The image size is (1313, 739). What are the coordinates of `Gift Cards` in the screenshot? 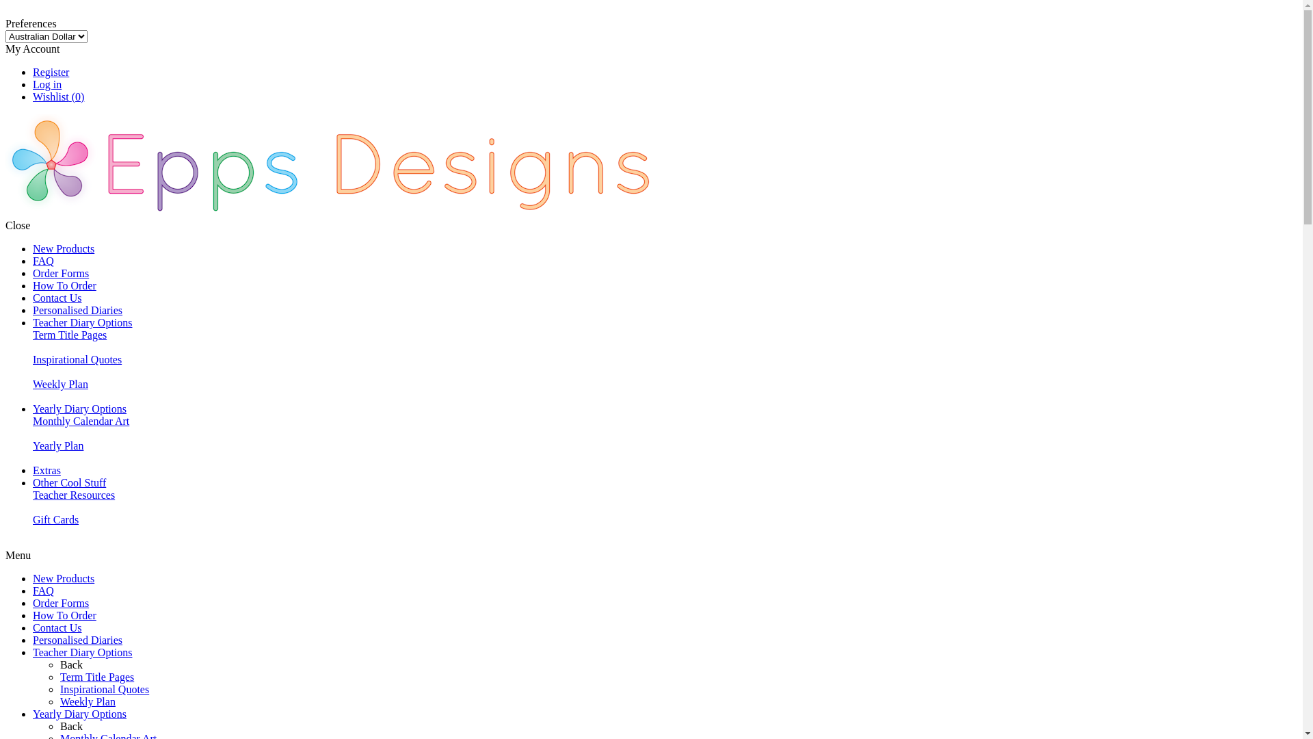 It's located at (56, 520).